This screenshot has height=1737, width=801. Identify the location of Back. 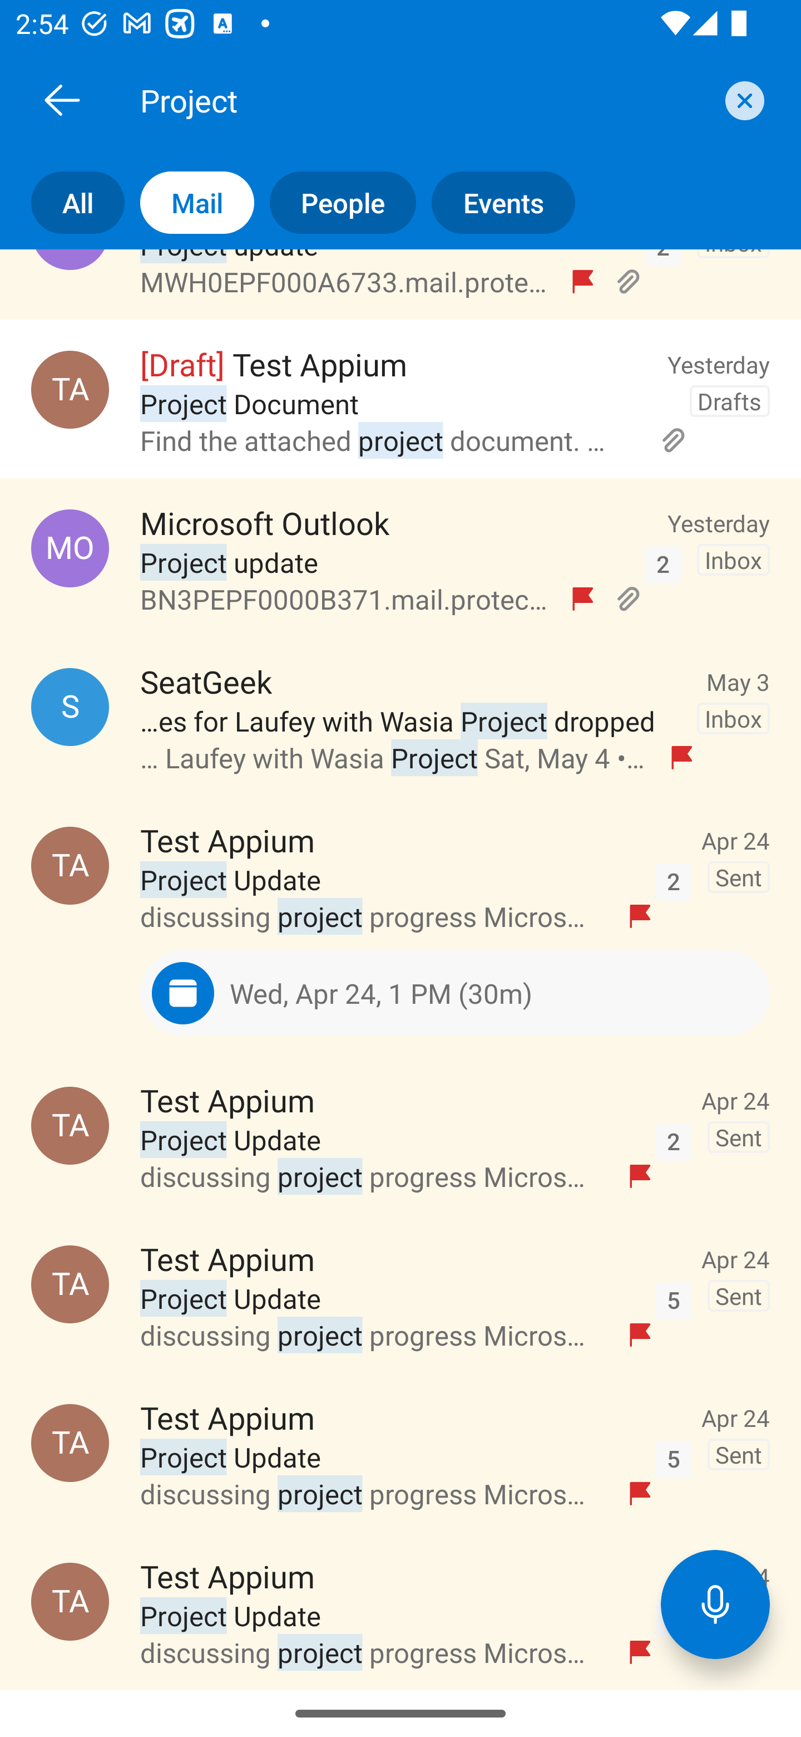
(62, 100).